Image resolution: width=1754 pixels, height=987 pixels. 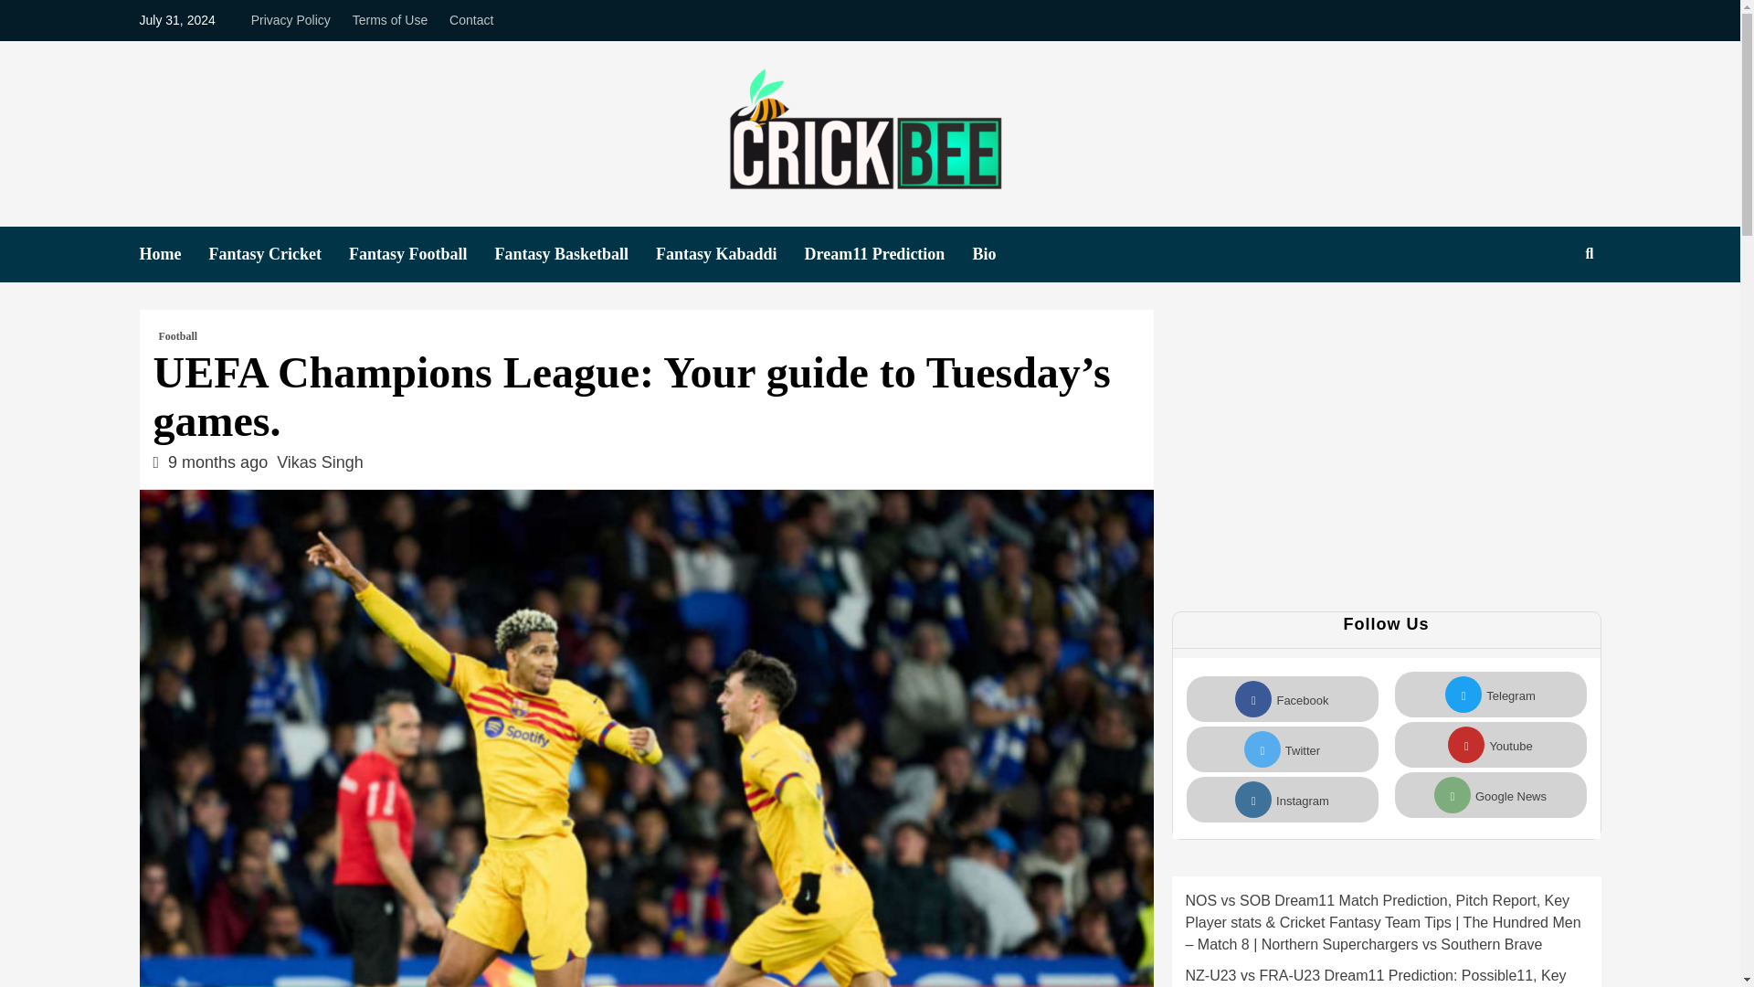 What do you see at coordinates (889, 254) in the screenshot?
I see `Dream11 Prediction` at bounding box center [889, 254].